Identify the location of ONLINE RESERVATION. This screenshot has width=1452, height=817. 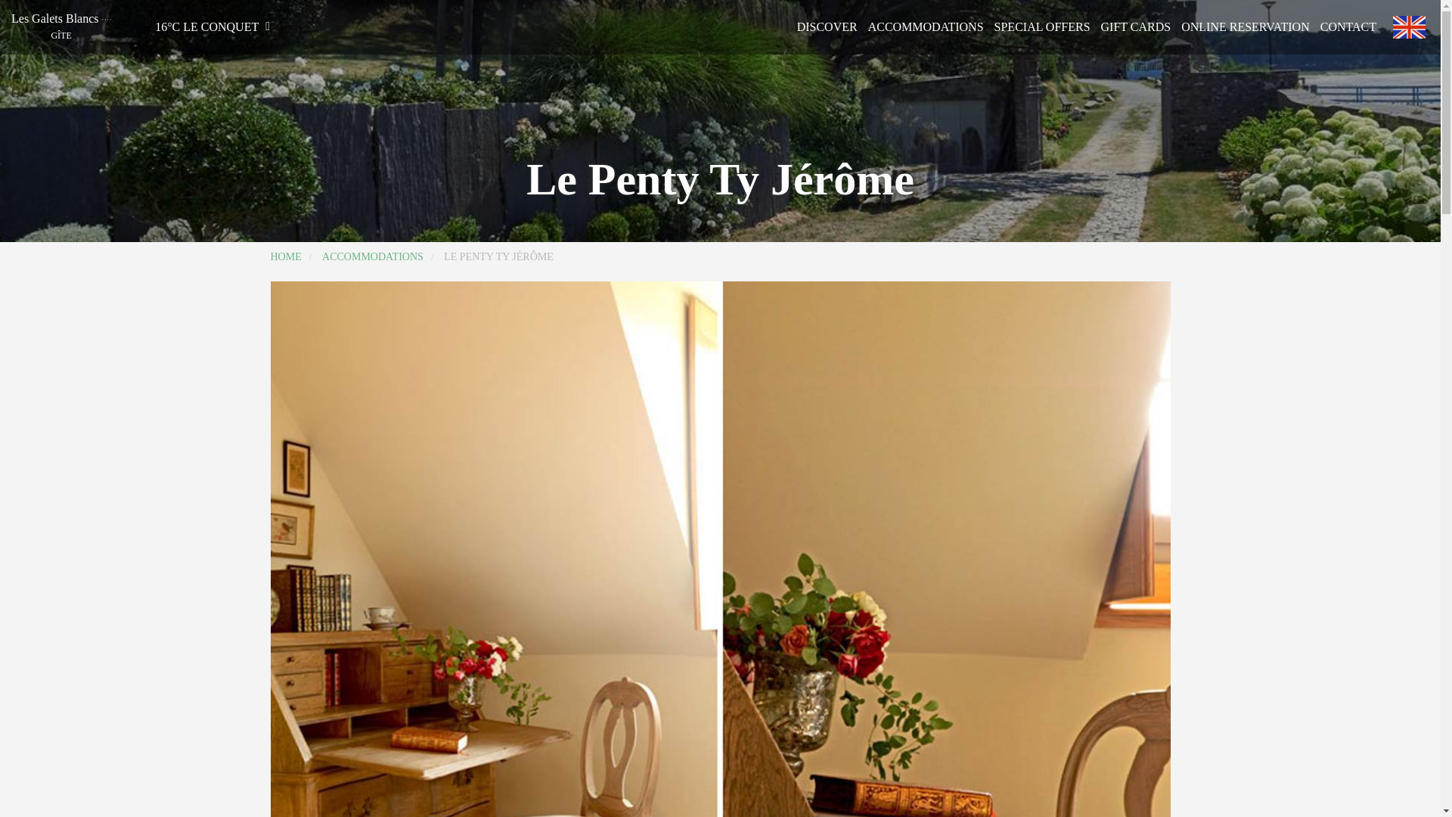
(1245, 27).